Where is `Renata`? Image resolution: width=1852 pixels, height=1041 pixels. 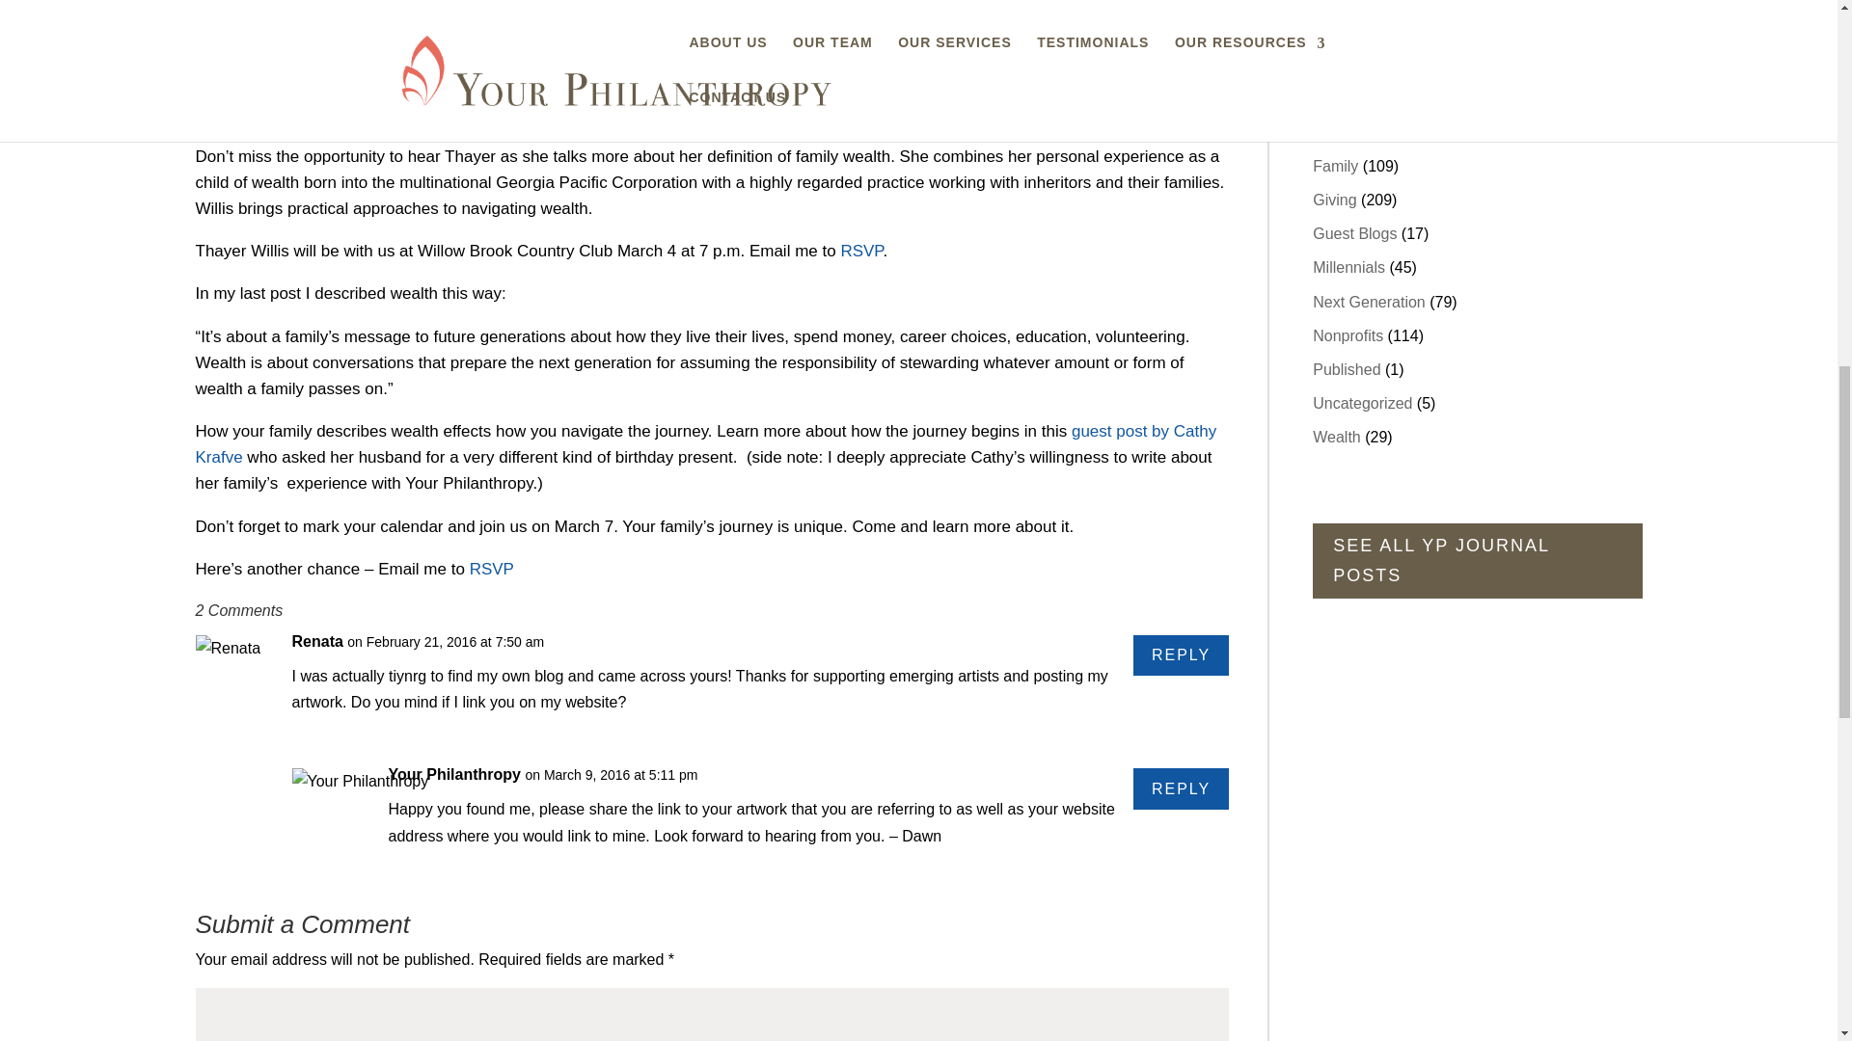
Renata is located at coordinates (316, 642).